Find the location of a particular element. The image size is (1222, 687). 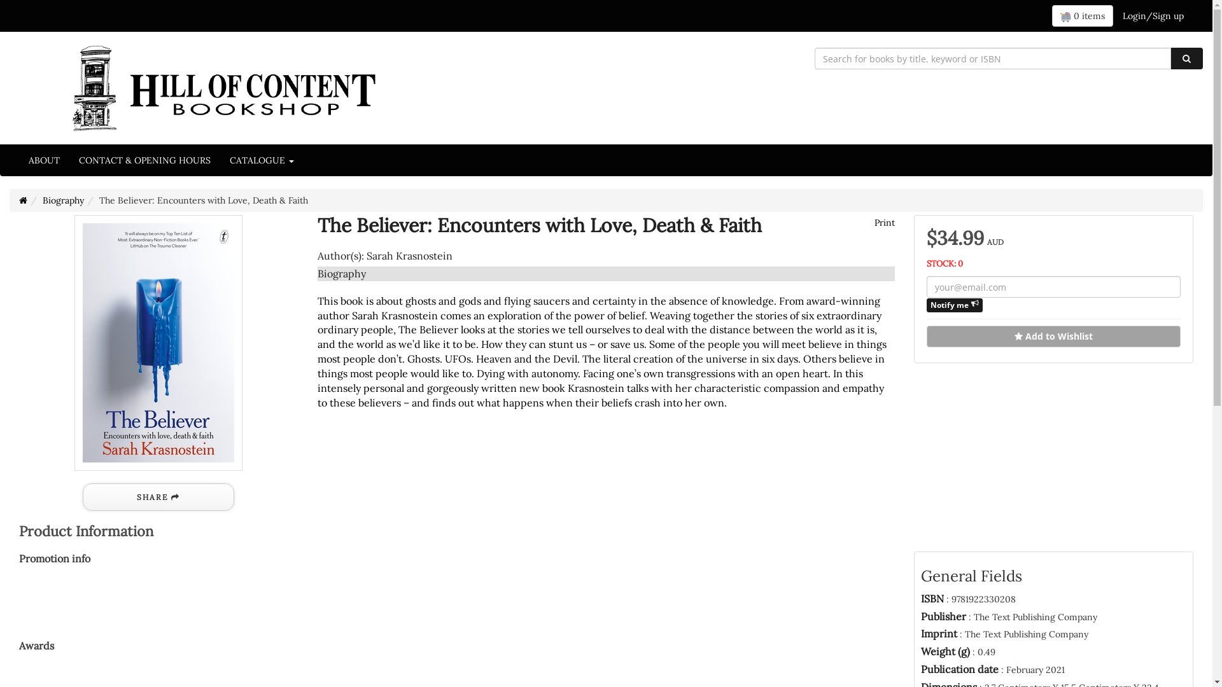

CATALOGUE  is located at coordinates (262, 160).